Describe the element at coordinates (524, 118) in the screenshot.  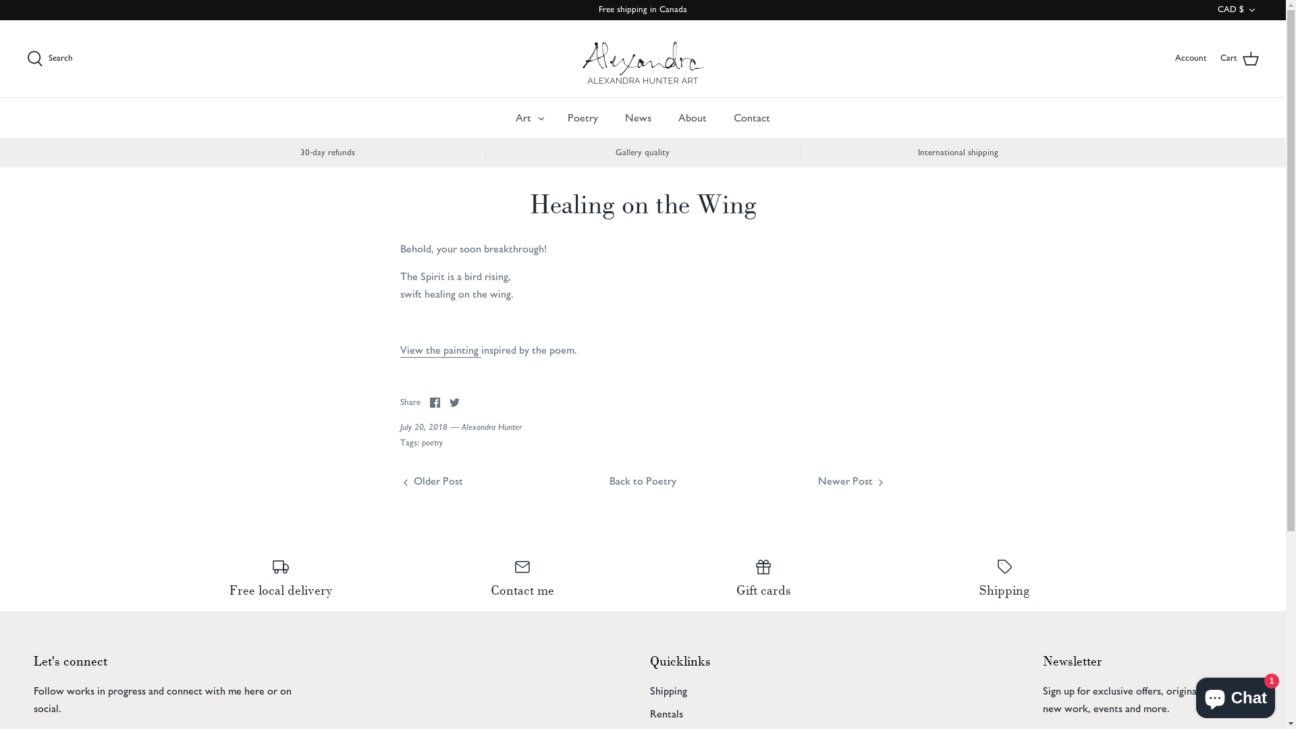
I see `Art` at that location.